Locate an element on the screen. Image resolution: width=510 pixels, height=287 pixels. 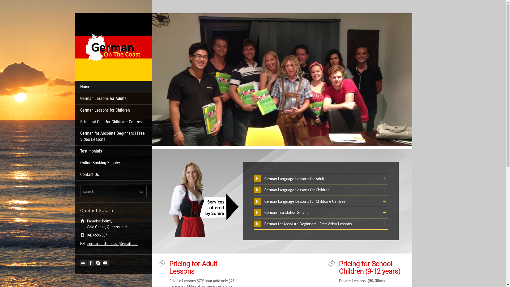
Email is located at coordinates (83, 263).